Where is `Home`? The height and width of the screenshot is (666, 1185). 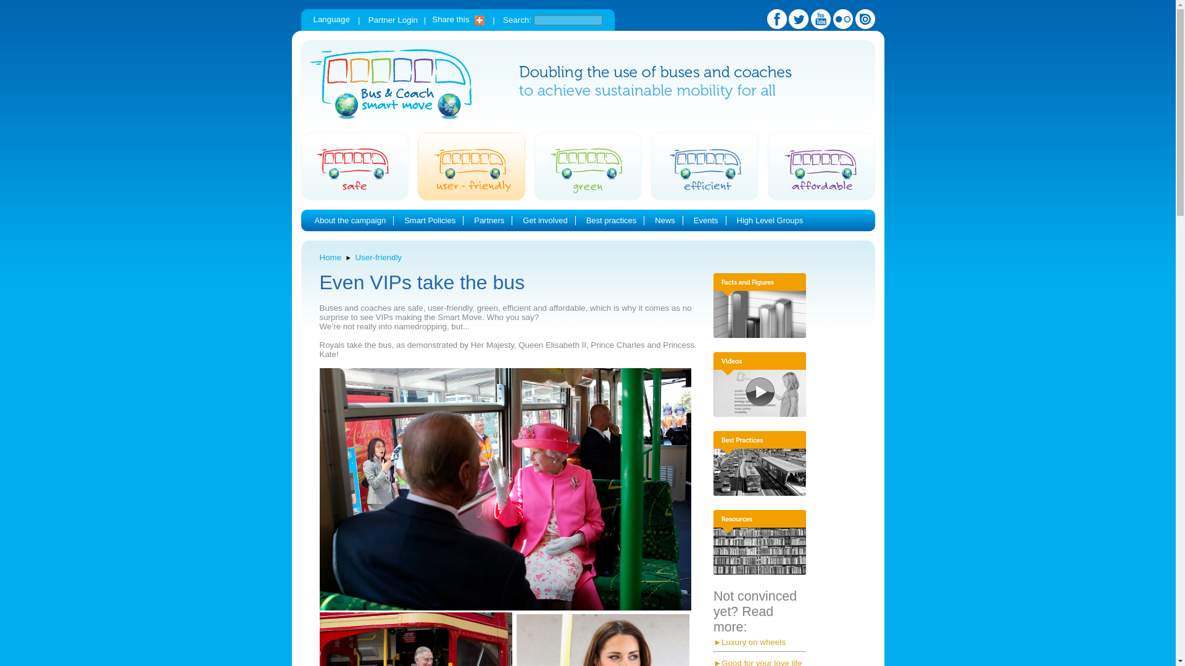
Home is located at coordinates (331, 258).